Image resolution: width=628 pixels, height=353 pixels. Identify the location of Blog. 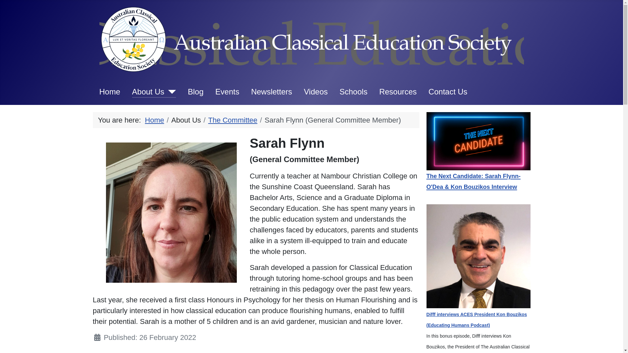
(196, 92).